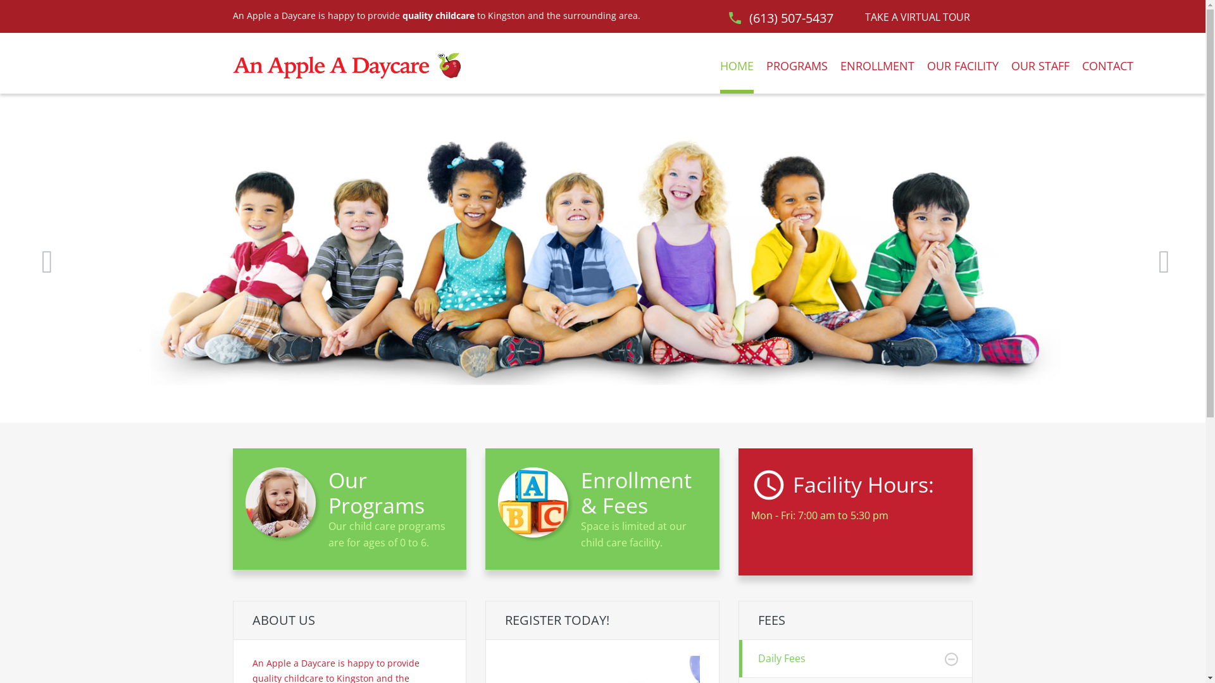  I want to click on OUR STAFF, so click(1040, 75).